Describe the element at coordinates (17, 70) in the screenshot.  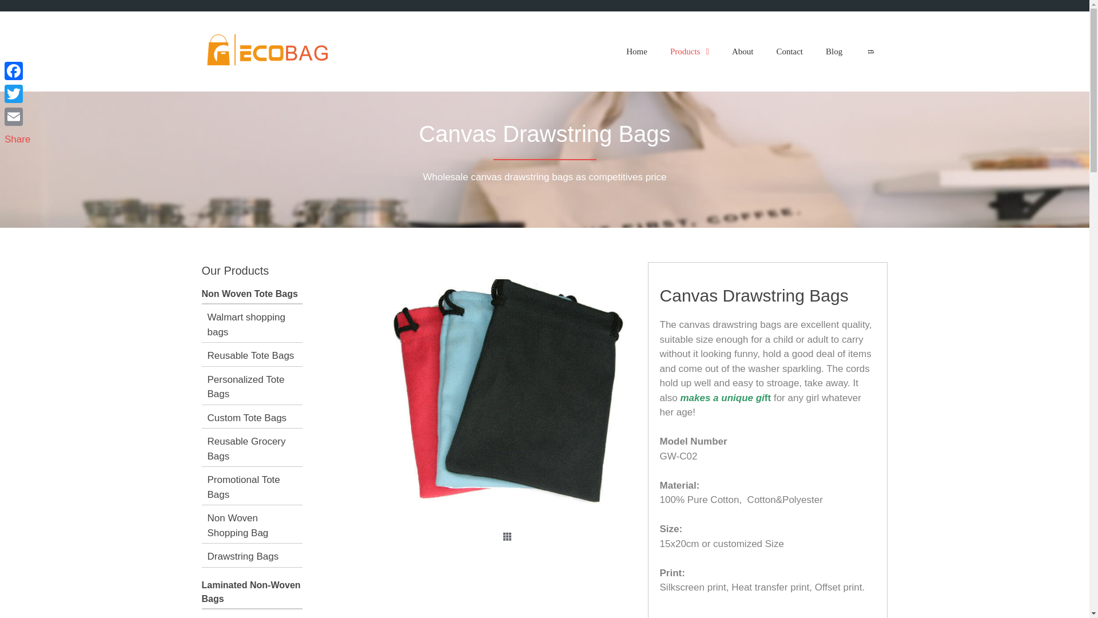
I see `Facebook` at that location.